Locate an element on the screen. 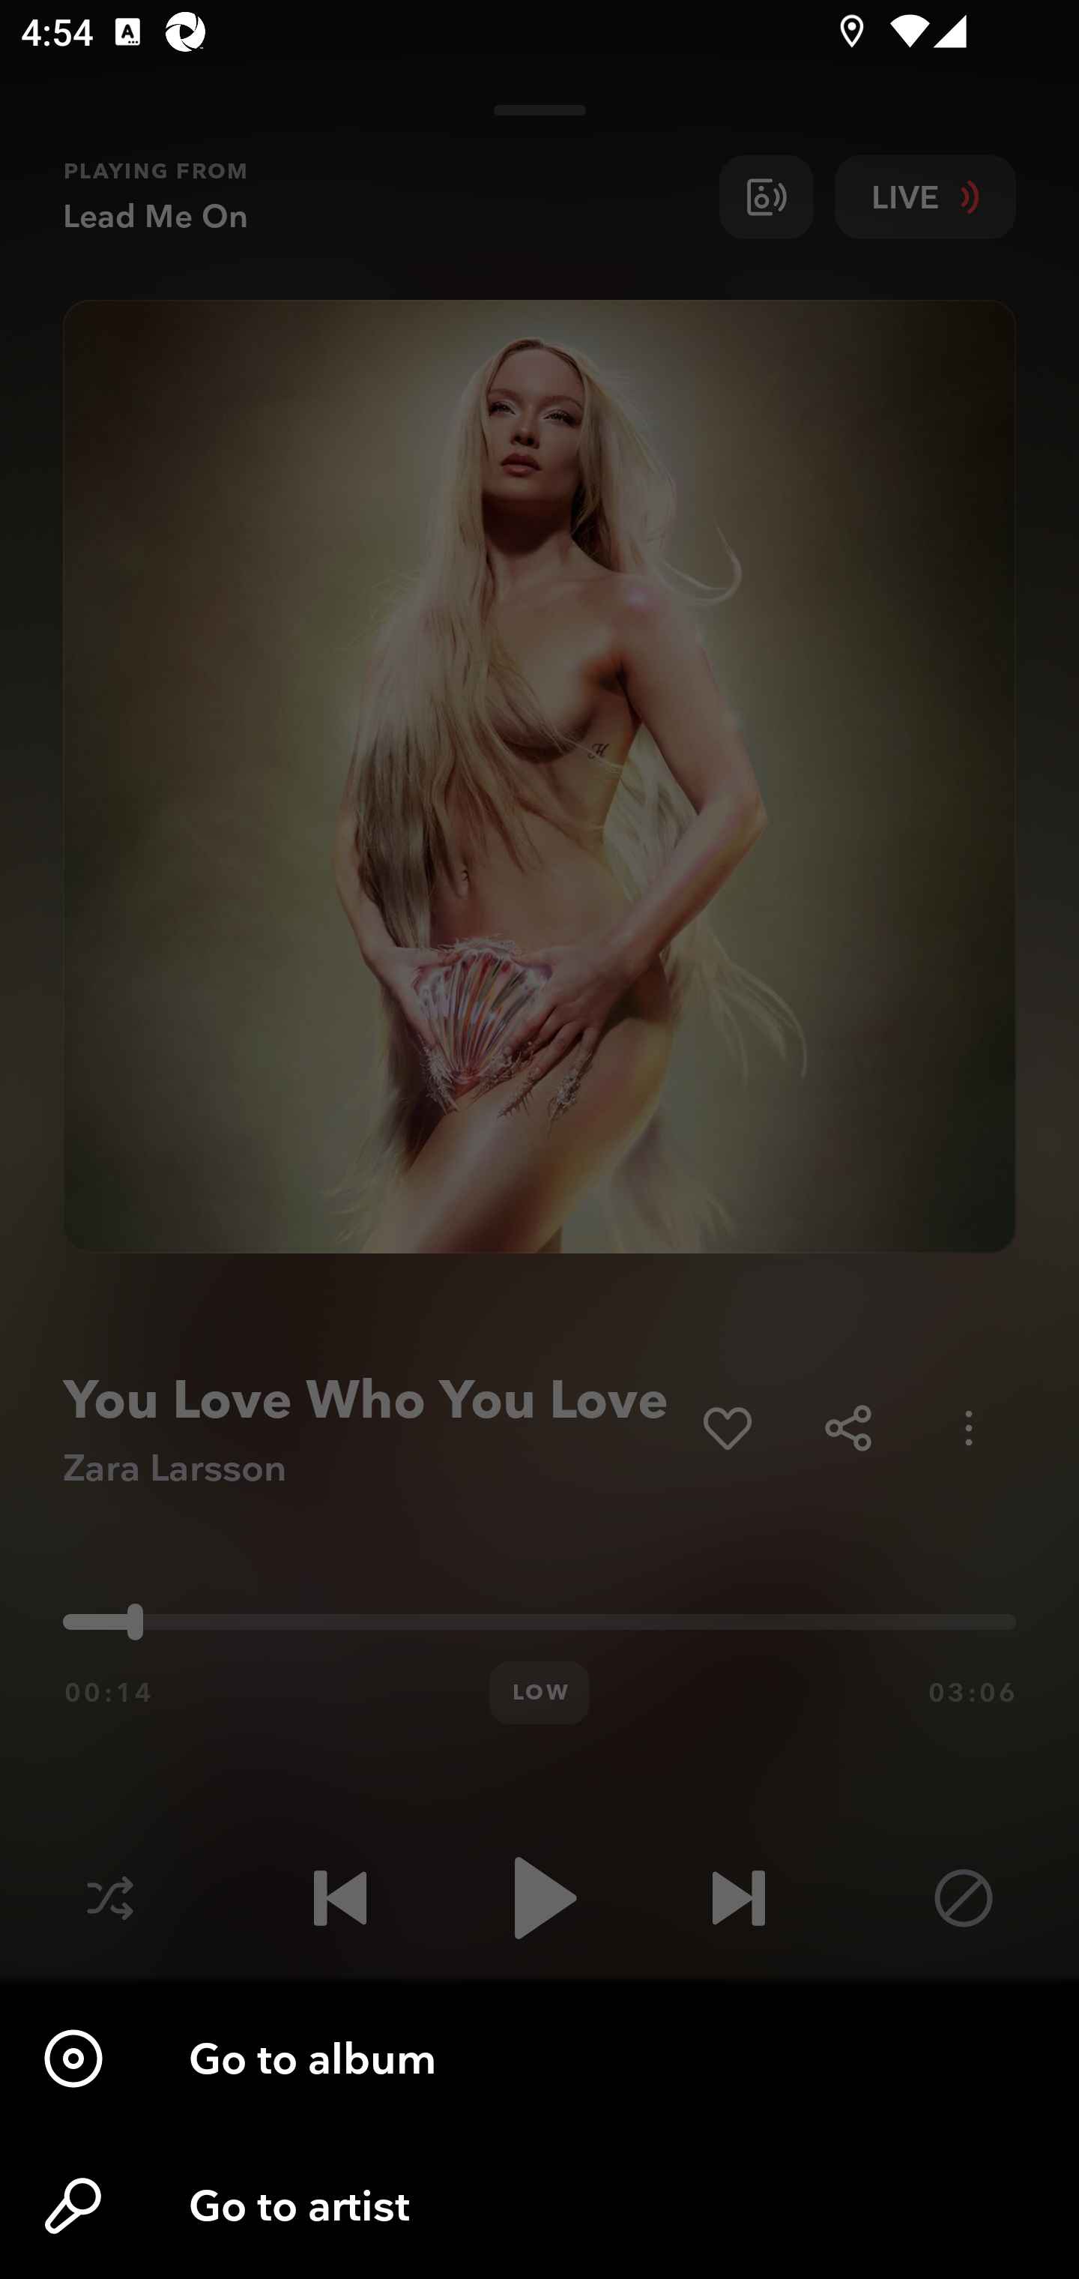 This screenshot has height=2279, width=1079. Go to artist is located at coordinates (539, 2206).